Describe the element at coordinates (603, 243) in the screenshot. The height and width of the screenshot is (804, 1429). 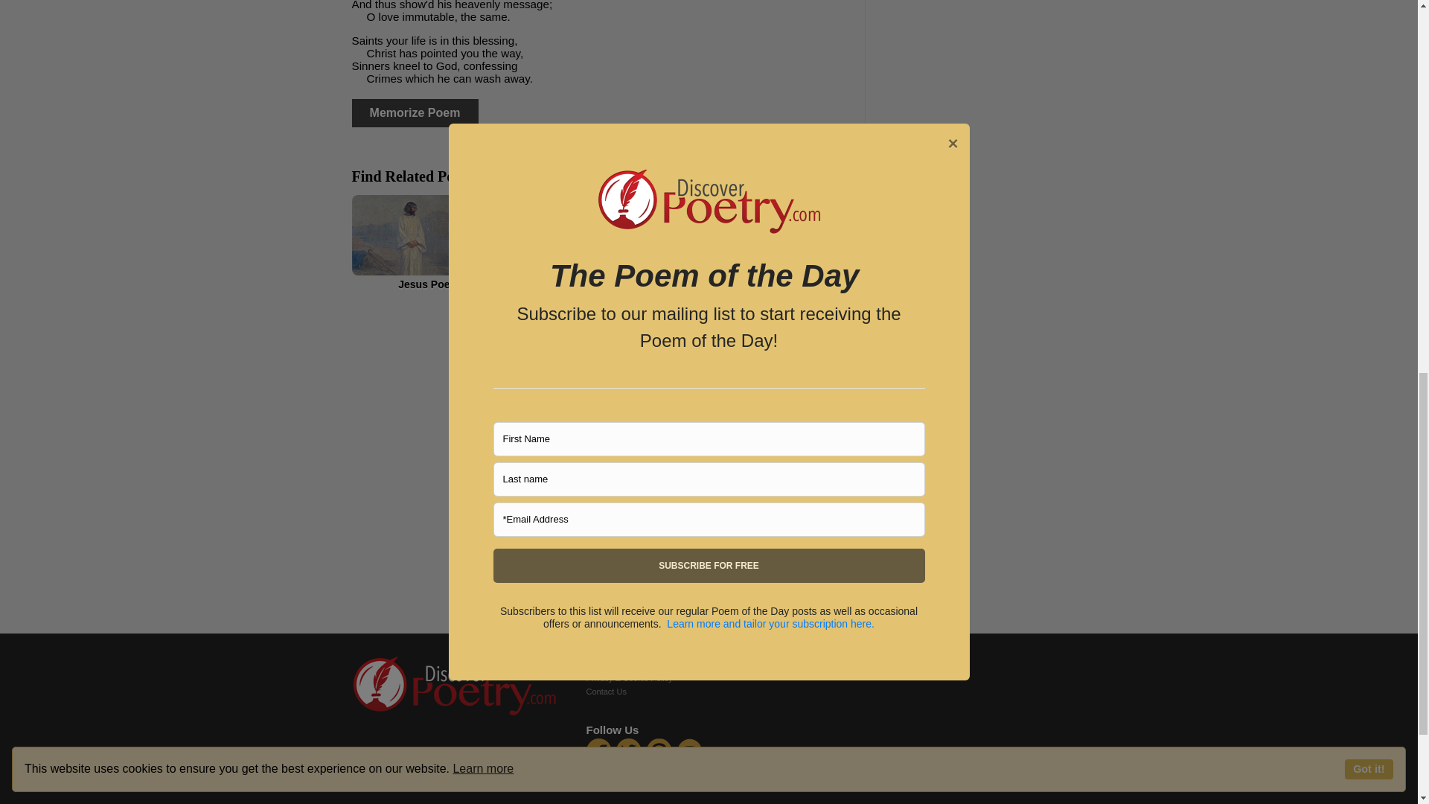
I see `Poems About the Cross` at that location.